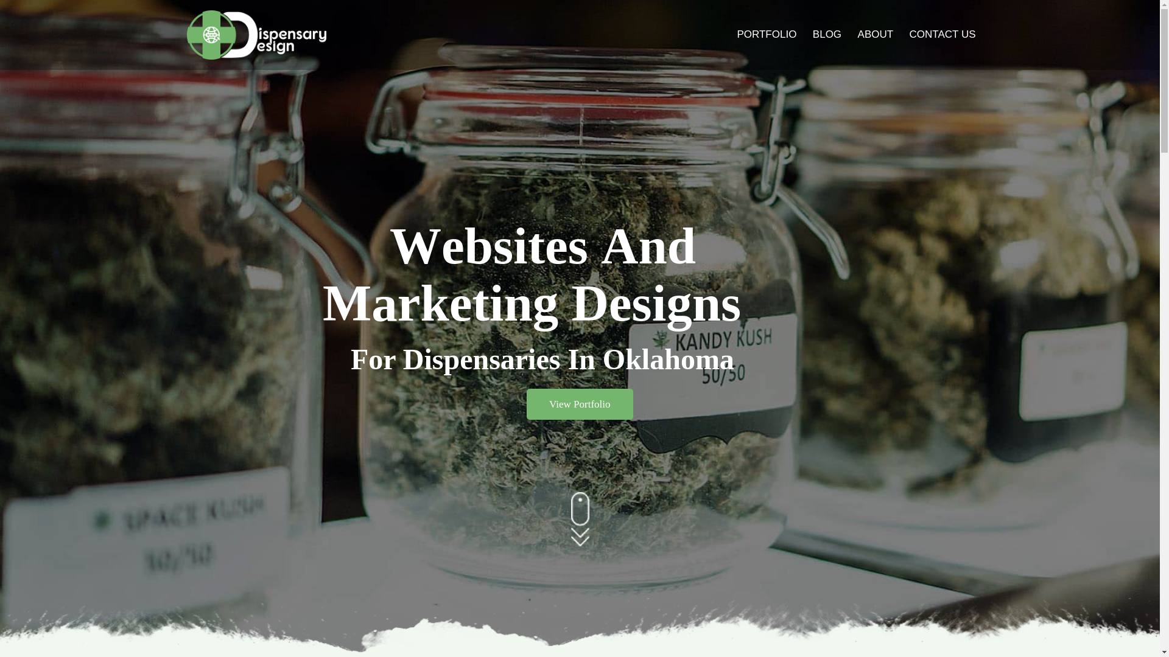 The image size is (1169, 657). I want to click on BLOG, so click(827, 50).